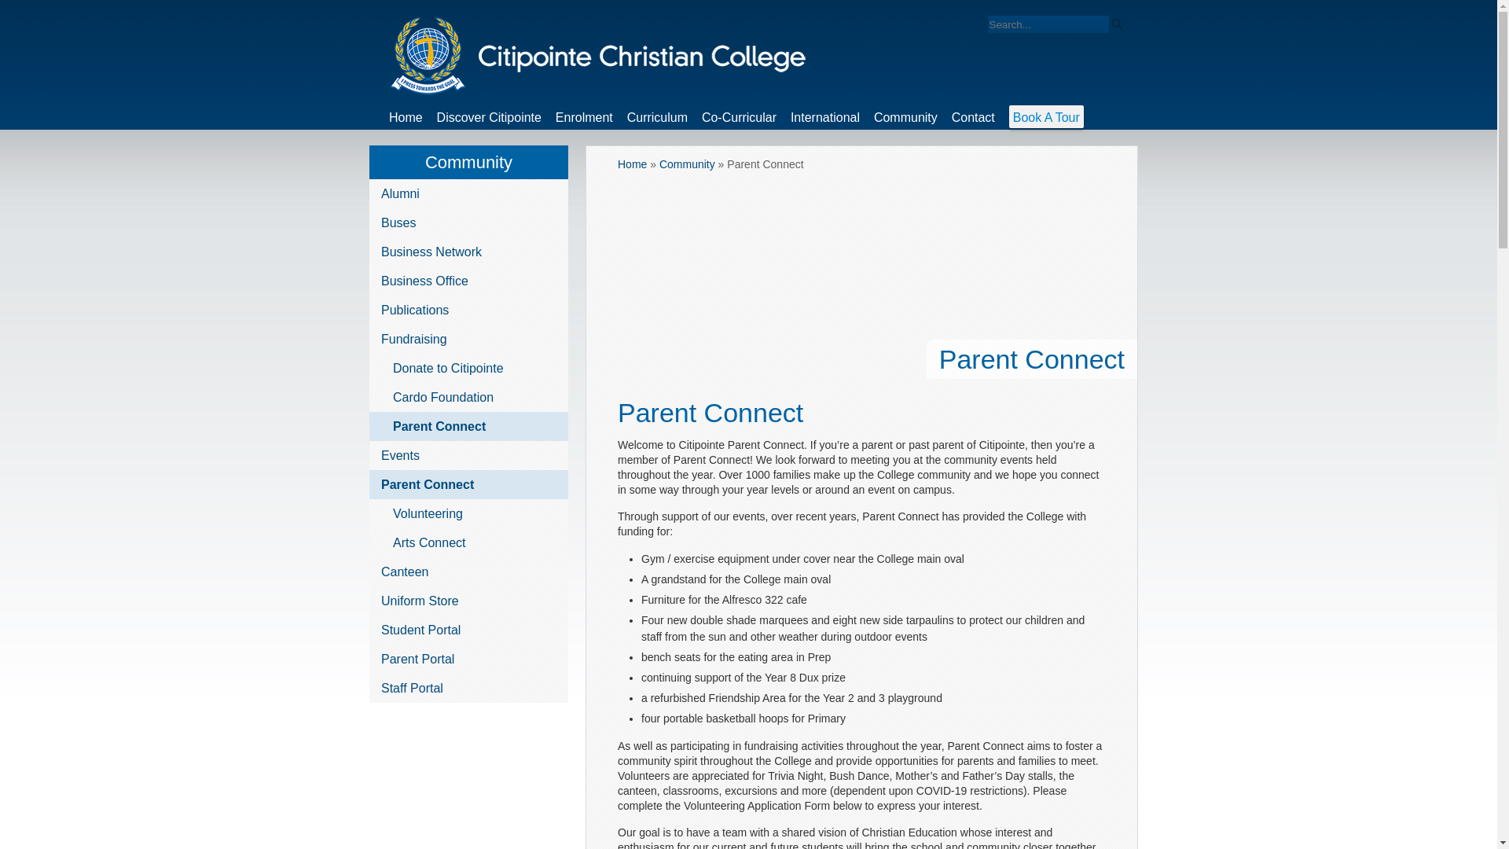  I want to click on Enrolment, so click(583, 121).